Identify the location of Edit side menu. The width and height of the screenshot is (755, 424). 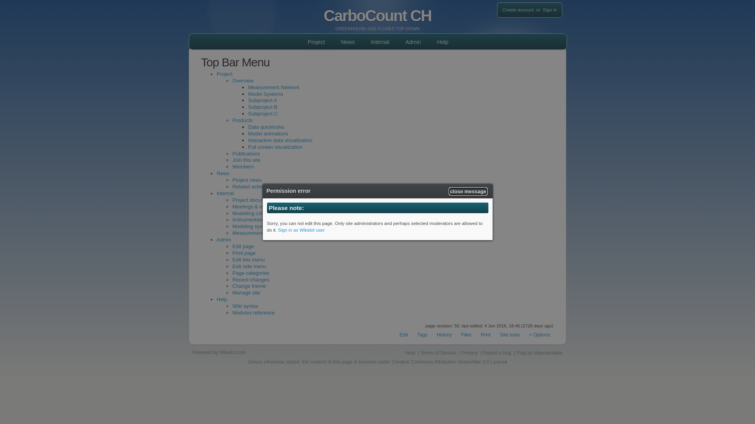
(249, 266).